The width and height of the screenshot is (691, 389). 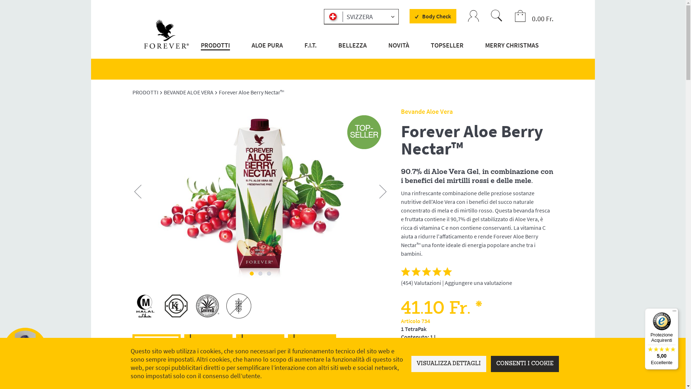 What do you see at coordinates (146, 92) in the screenshot?
I see `PRODOTTI` at bounding box center [146, 92].